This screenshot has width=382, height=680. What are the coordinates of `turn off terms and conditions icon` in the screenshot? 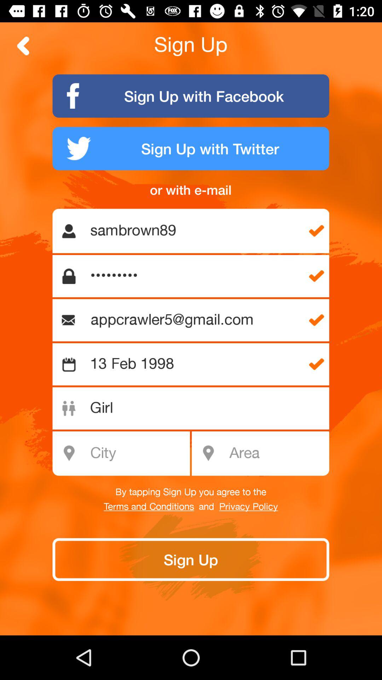 It's located at (149, 507).